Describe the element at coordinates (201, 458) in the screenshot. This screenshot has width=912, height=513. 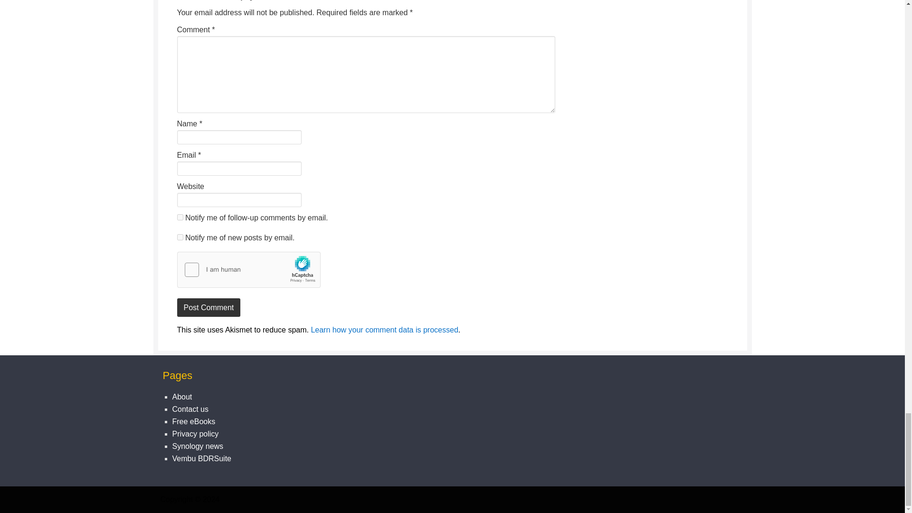
I see `Vembu BDRSuite` at that location.